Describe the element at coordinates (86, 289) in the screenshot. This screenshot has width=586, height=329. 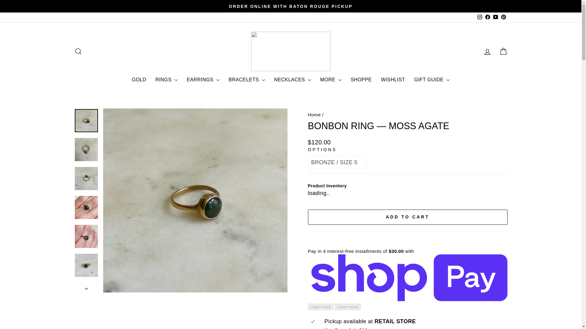
I see `icon-chevron` at that location.